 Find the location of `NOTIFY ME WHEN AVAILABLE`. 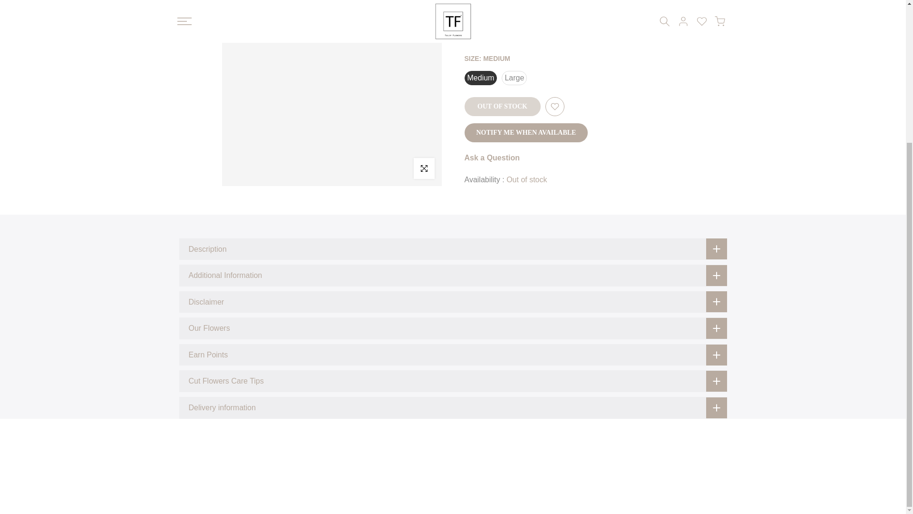

NOTIFY ME WHEN AVAILABLE is located at coordinates (526, 23).